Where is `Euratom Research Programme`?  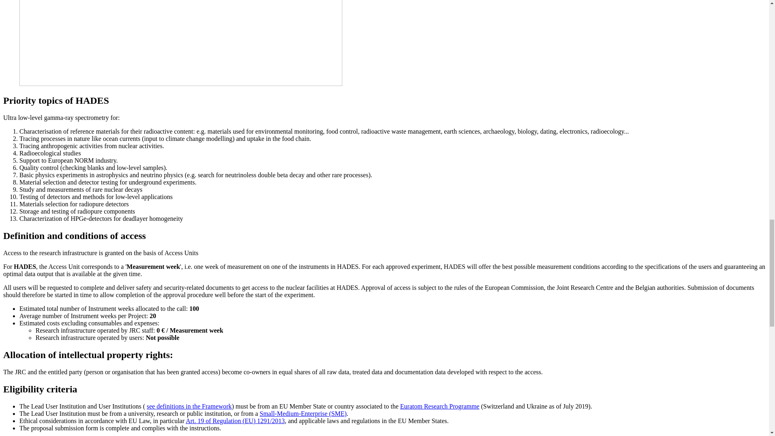
Euratom Research Programme is located at coordinates (439, 406).